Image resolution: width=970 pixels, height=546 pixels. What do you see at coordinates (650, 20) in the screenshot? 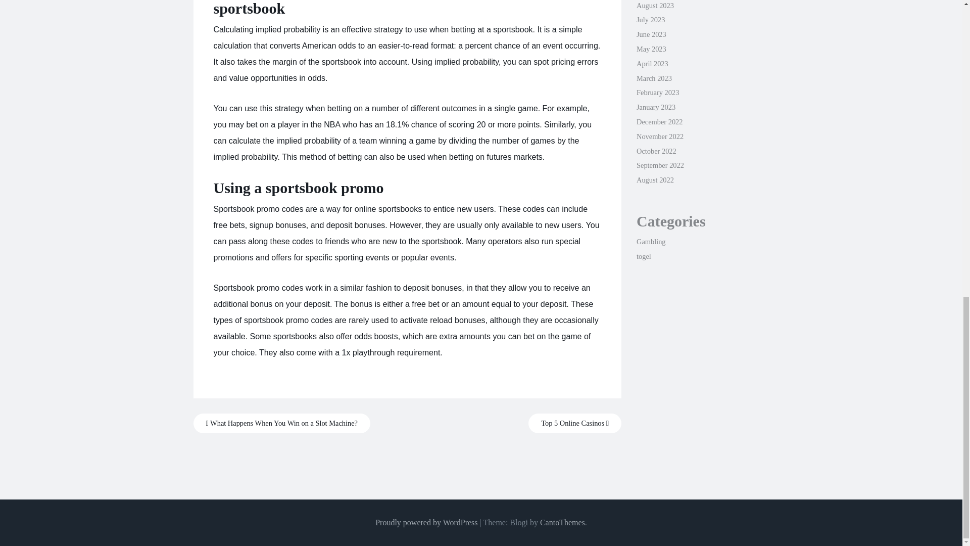
I see `July 2023` at bounding box center [650, 20].